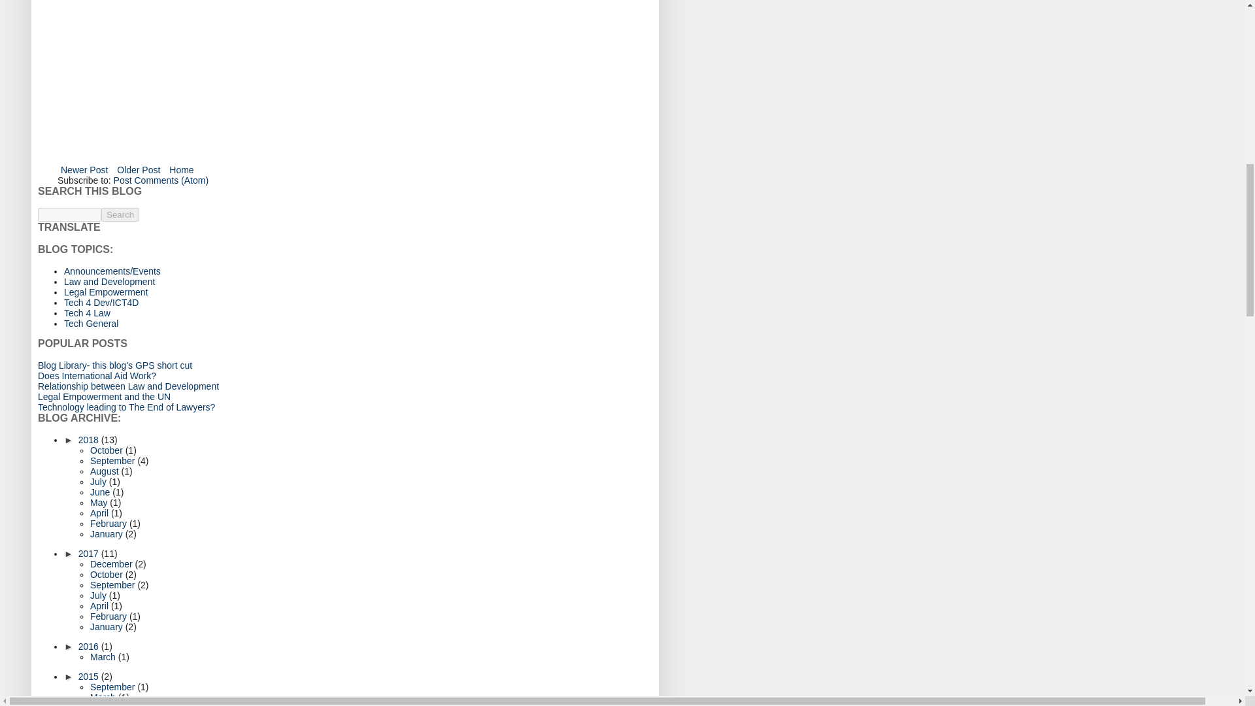 The width and height of the screenshot is (1255, 706). Describe the element at coordinates (90, 324) in the screenshot. I see `Tech General` at that location.